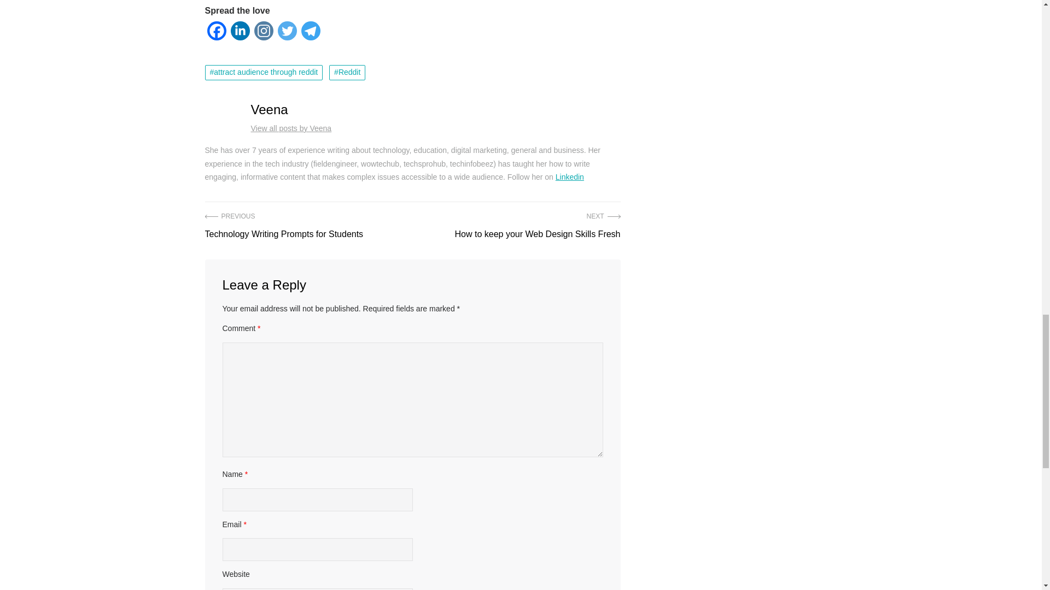  What do you see at coordinates (569, 177) in the screenshot?
I see `Linkedin` at bounding box center [569, 177].